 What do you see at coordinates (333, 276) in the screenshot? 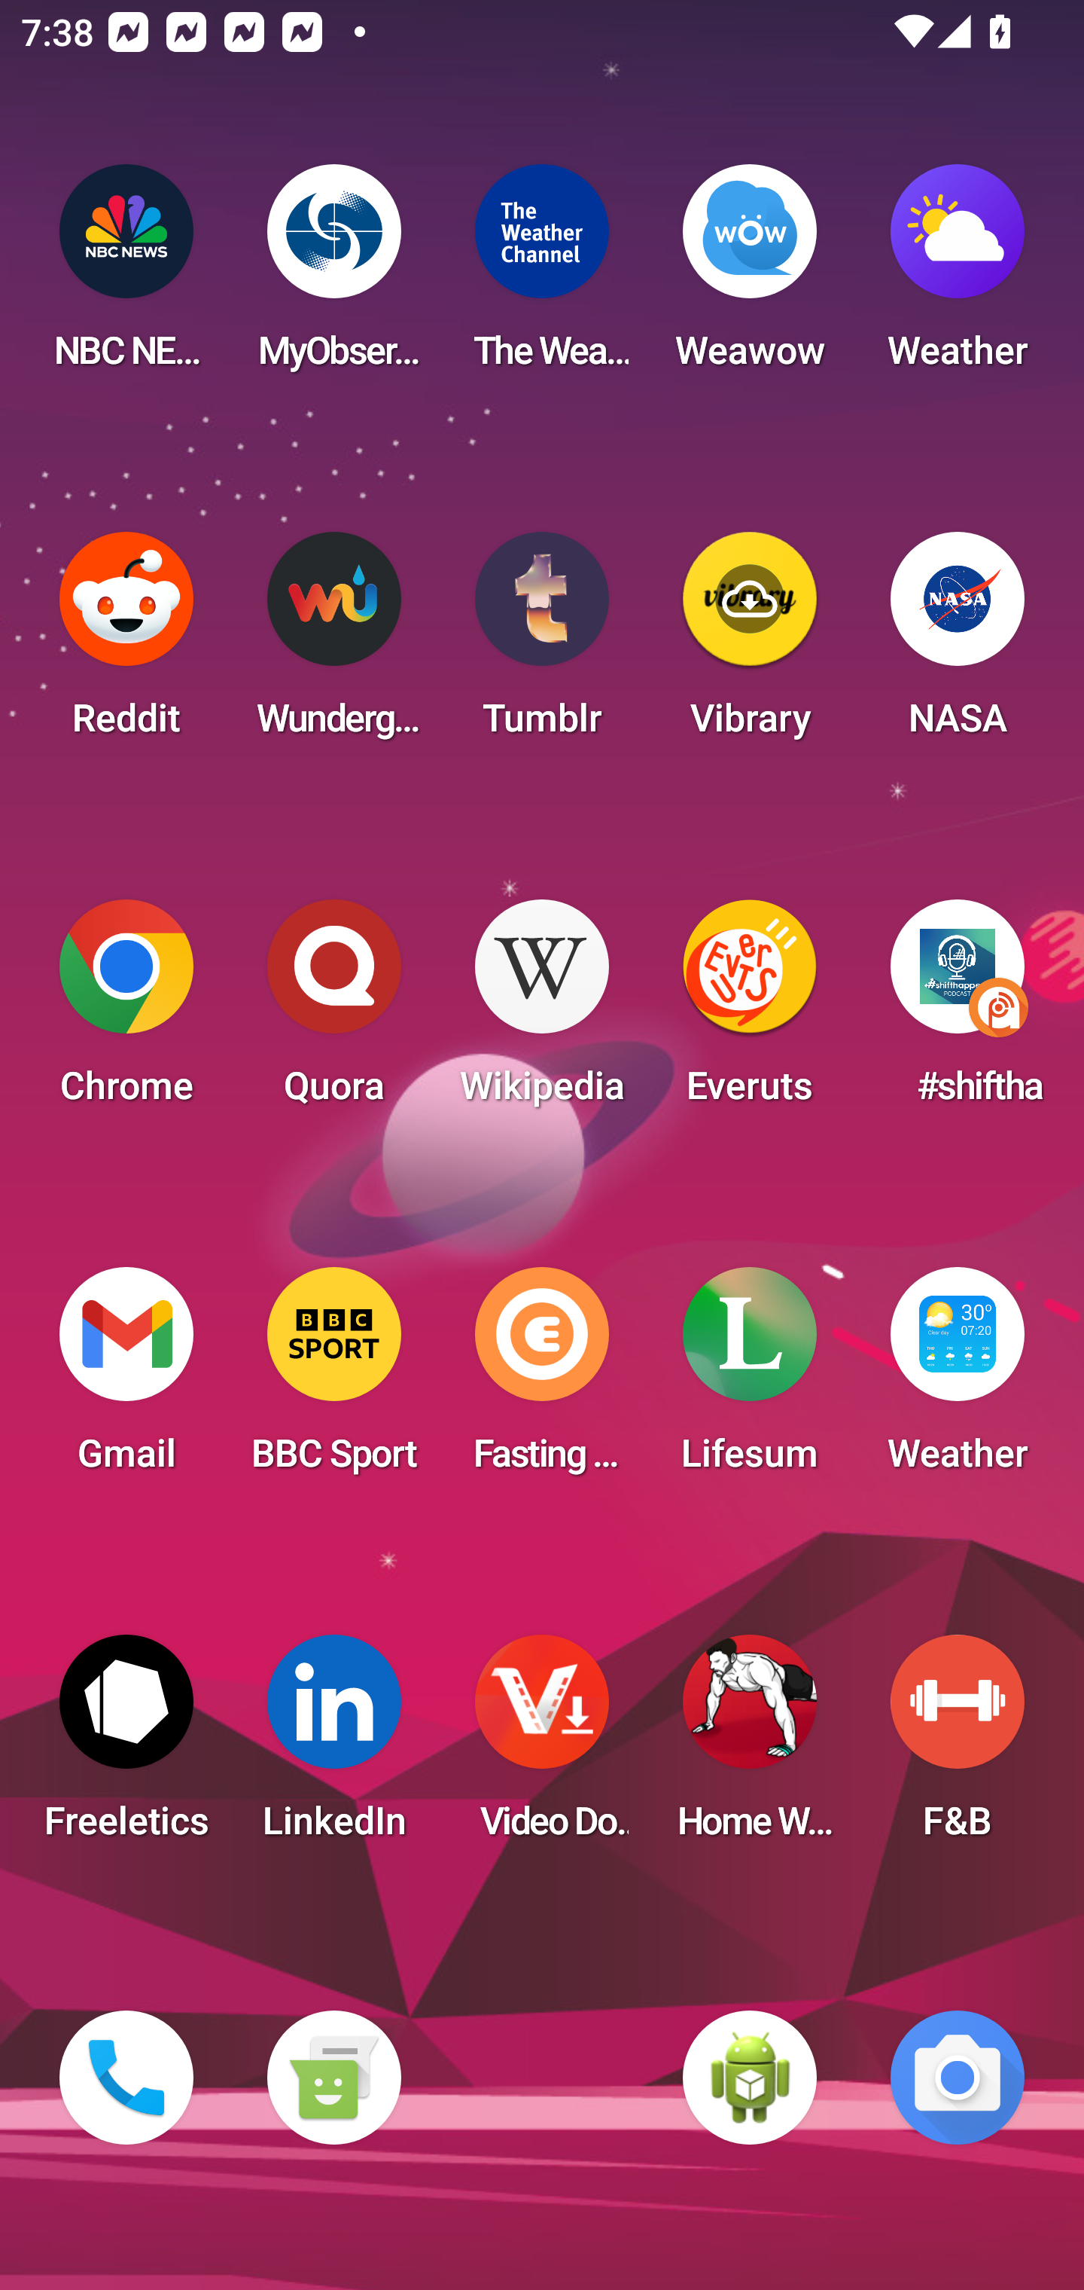
I see `MyObservatory` at bounding box center [333, 276].